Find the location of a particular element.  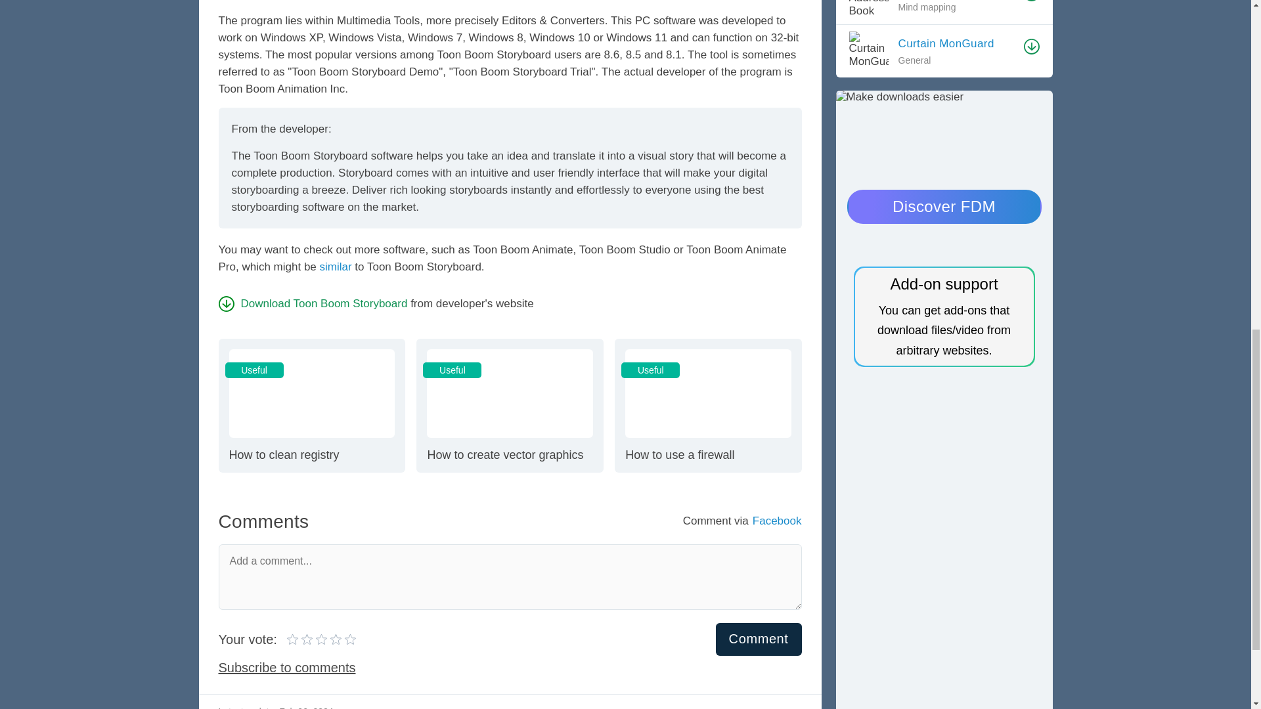

4 is located at coordinates (315, 639).